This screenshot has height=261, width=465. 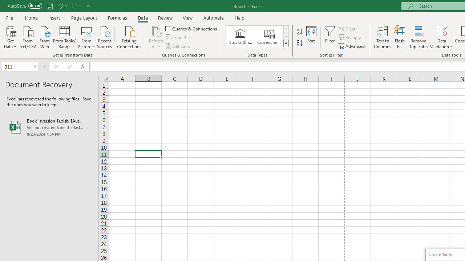 I want to click on Book1 (version 1).xlsb  [AutoRecovered], so click(x=49, y=127).